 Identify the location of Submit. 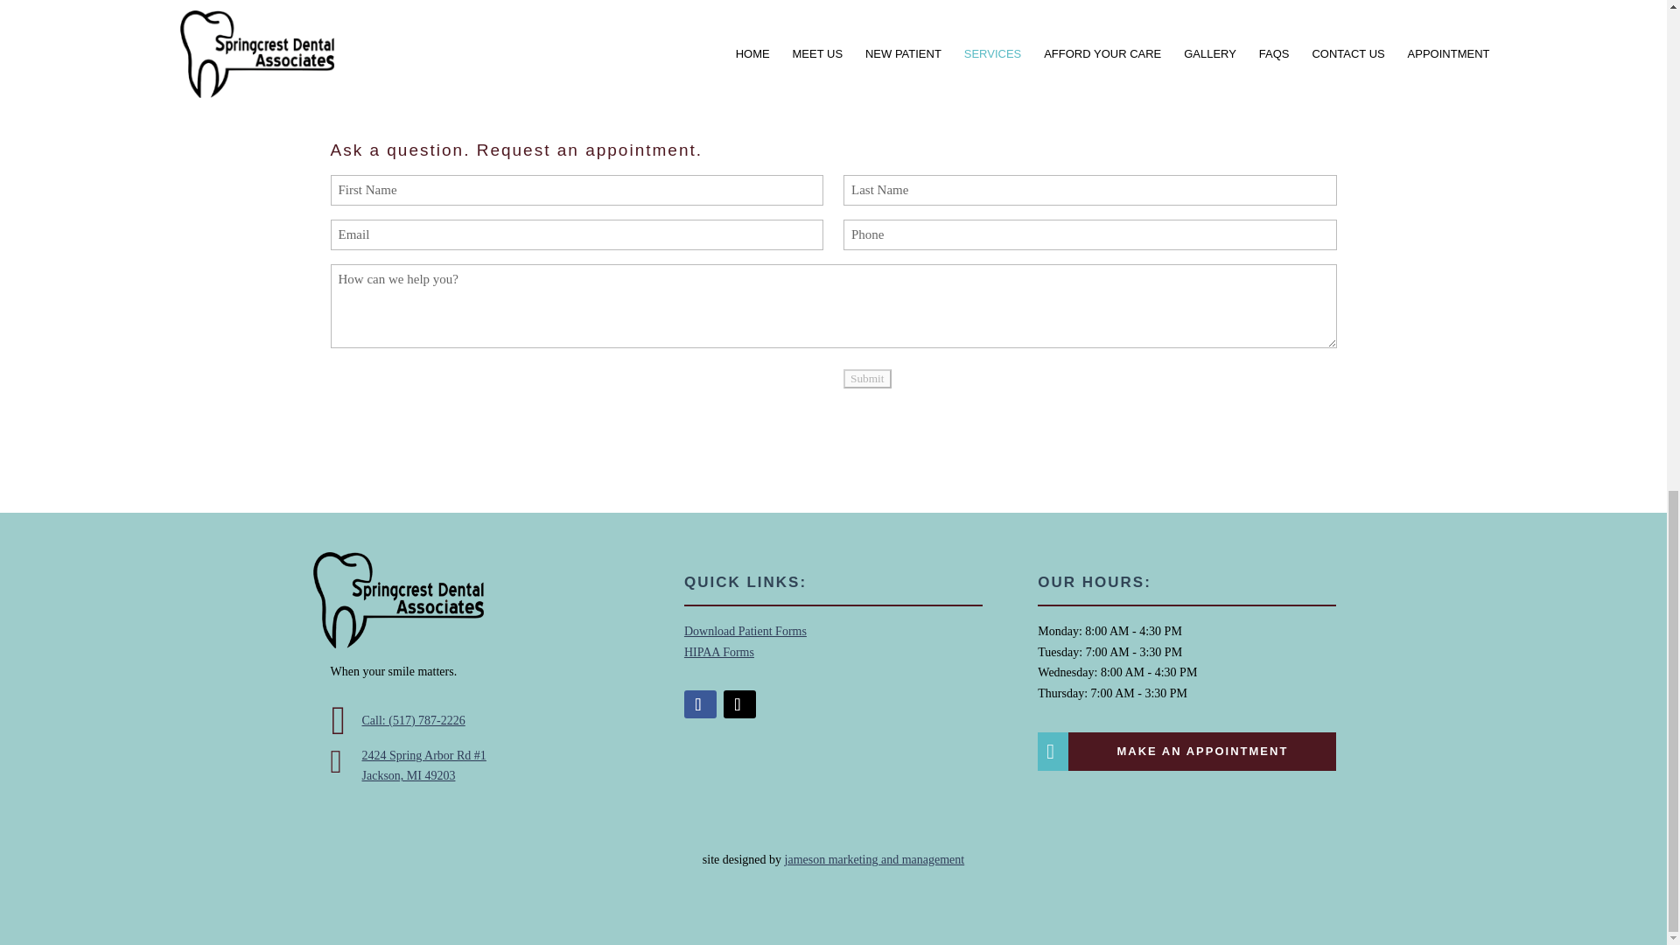
(867, 378).